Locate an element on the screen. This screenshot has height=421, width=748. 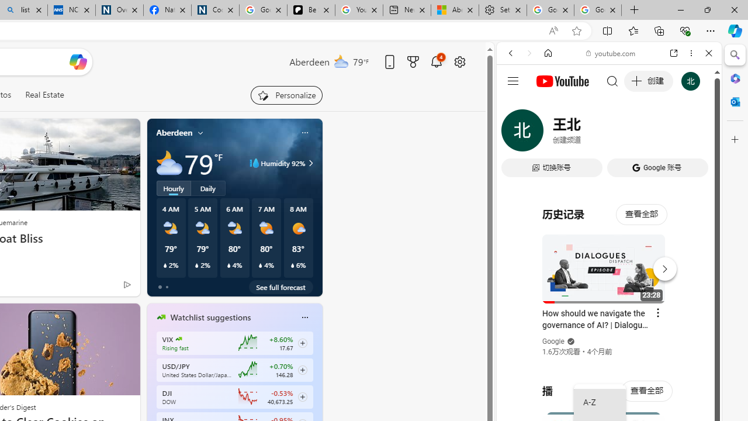
NCL Adult Asthma Inhaler Choice Guideline is located at coordinates (71, 11).